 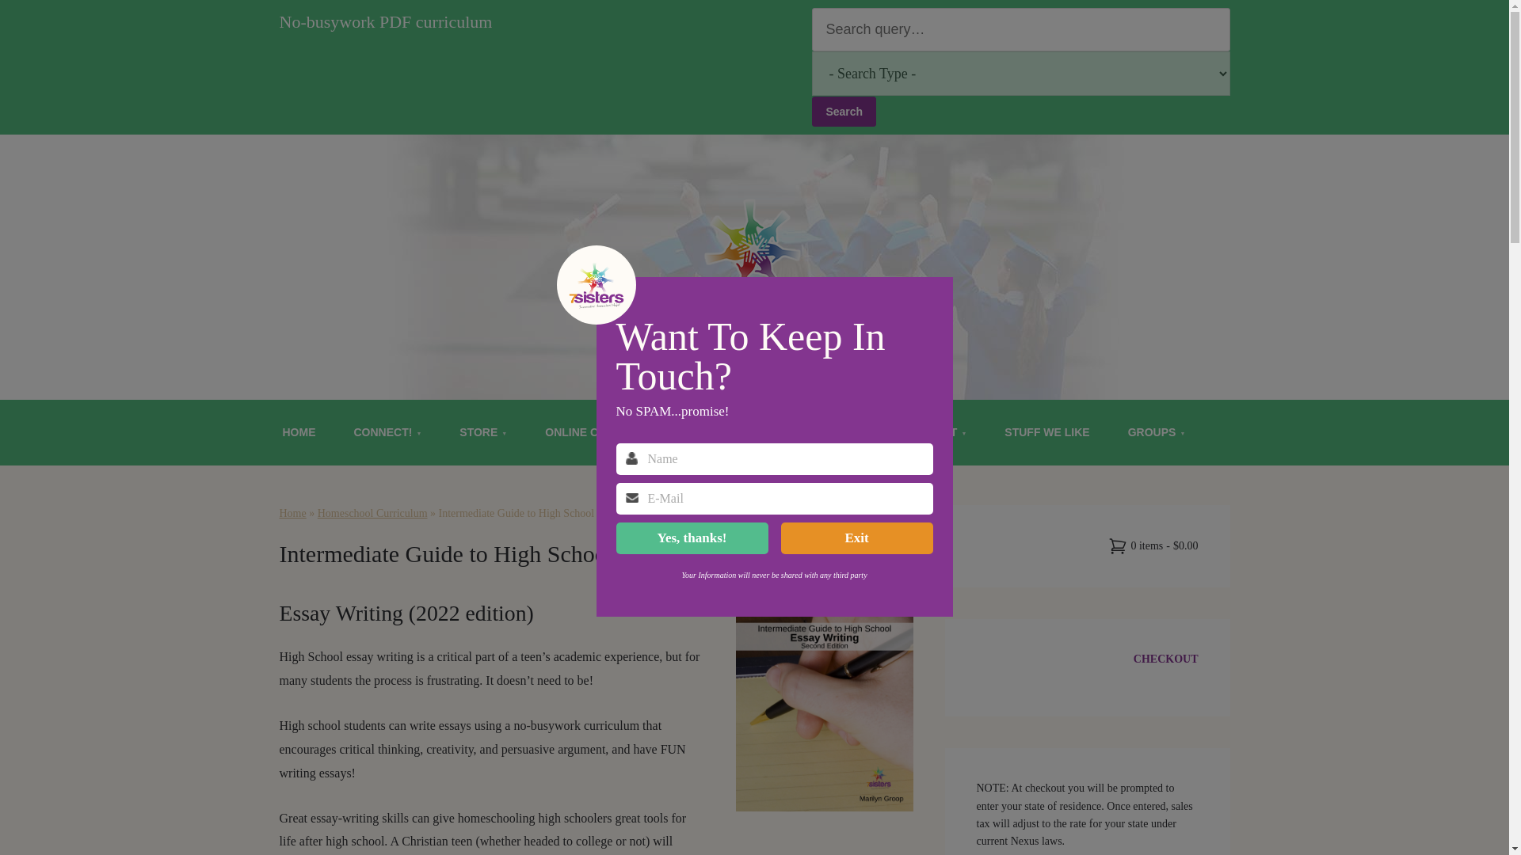 What do you see at coordinates (594, 432) in the screenshot?
I see `ONLINE COURSES` at bounding box center [594, 432].